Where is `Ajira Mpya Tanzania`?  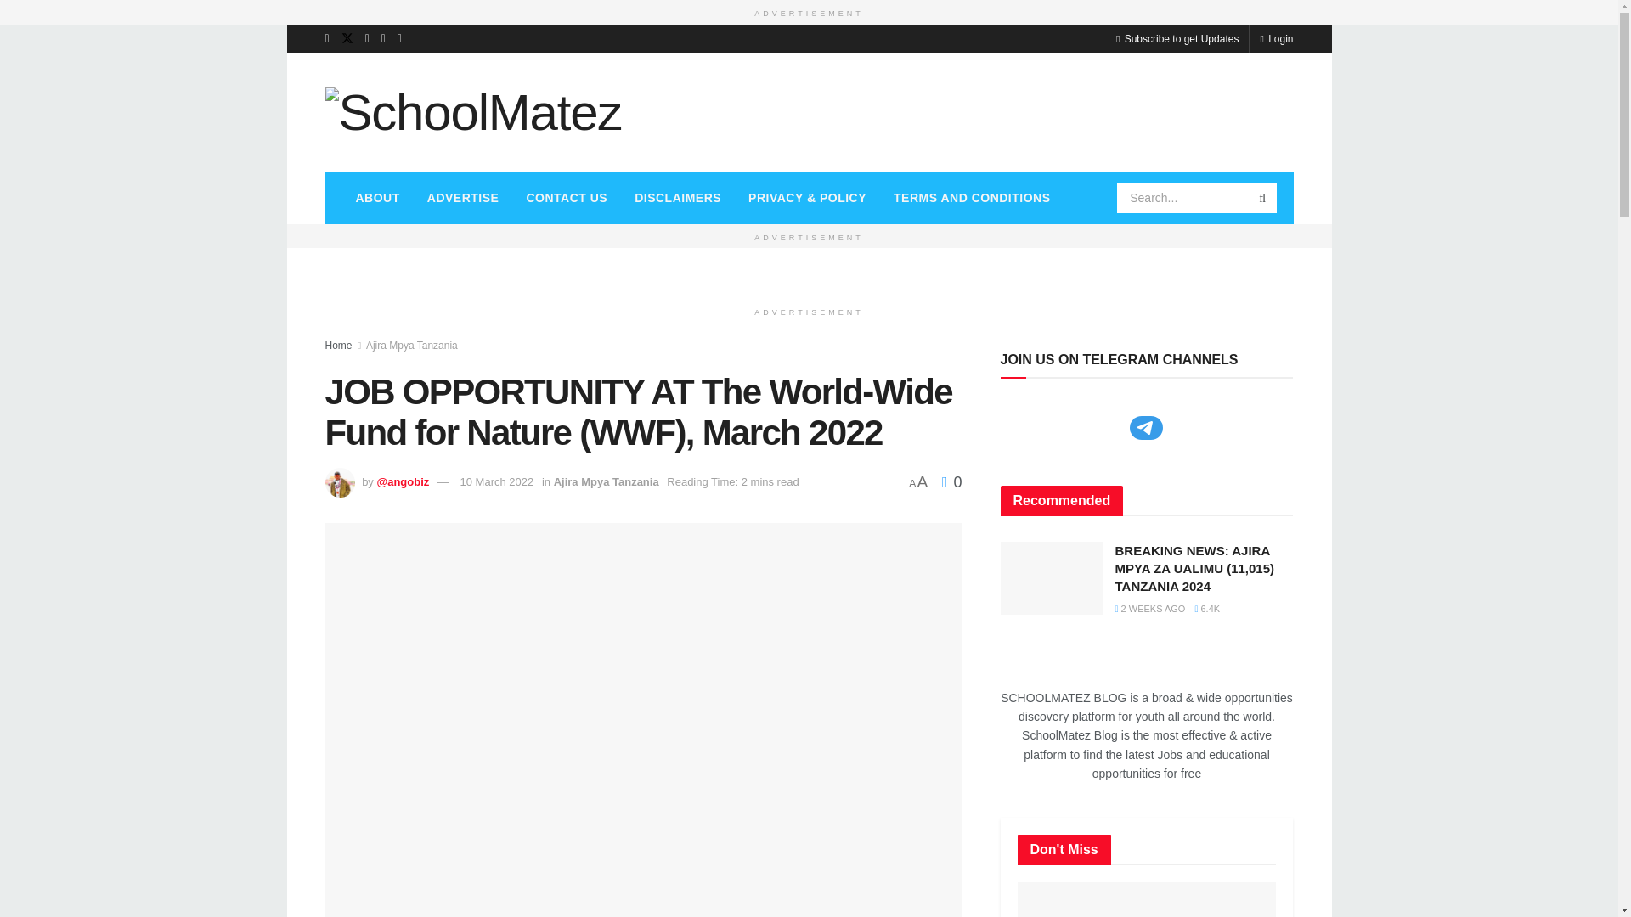
Ajira Mpya Tanzania is located at coordinates (411, 345).